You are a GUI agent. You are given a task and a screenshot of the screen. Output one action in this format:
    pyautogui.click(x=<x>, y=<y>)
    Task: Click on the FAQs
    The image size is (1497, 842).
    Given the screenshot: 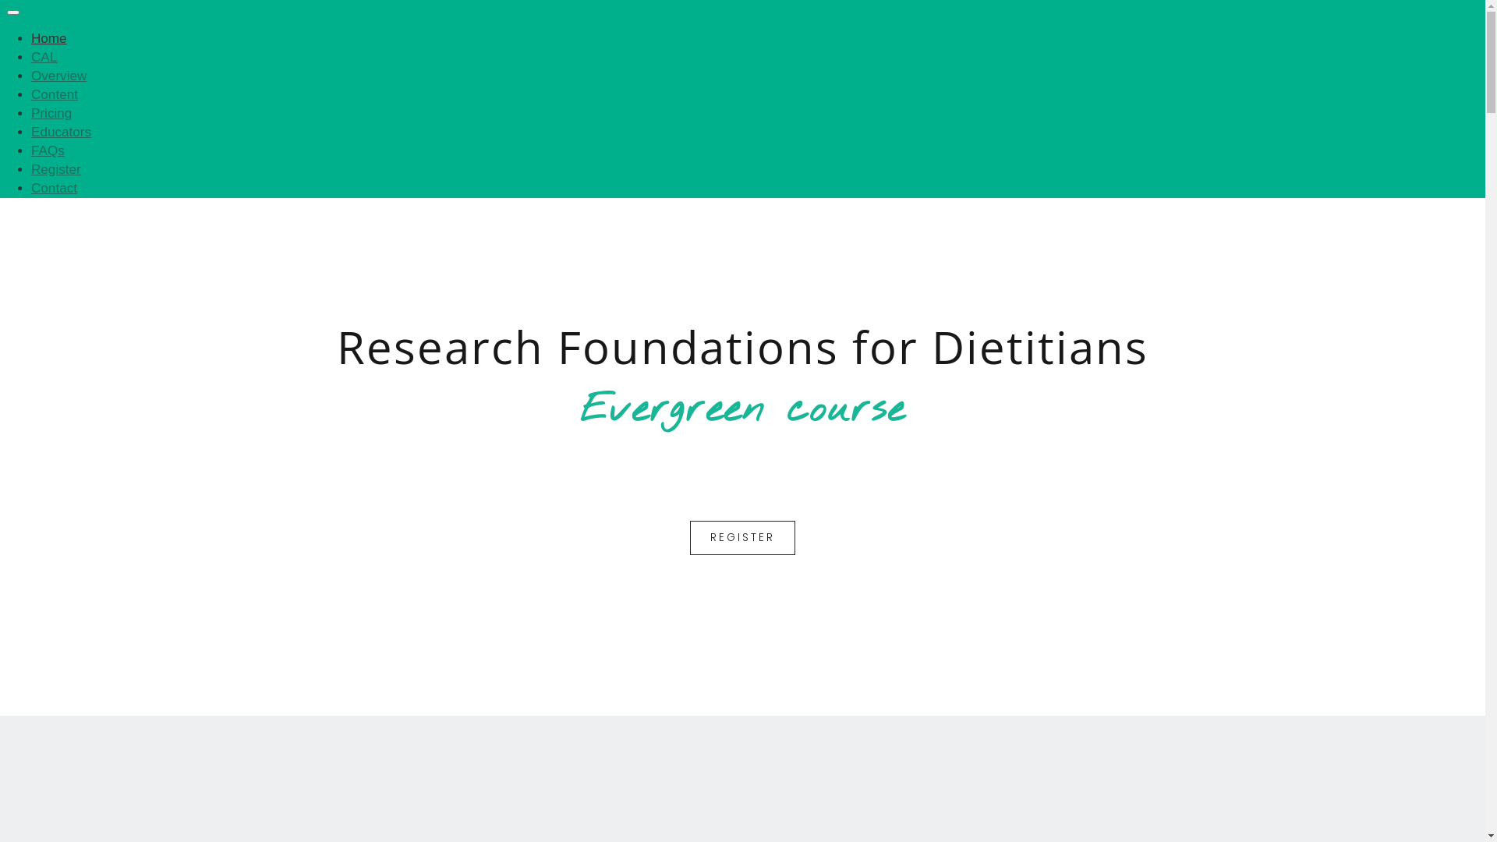 What is the action you would take?
    pyautogui.click(x=48, y=151)
    